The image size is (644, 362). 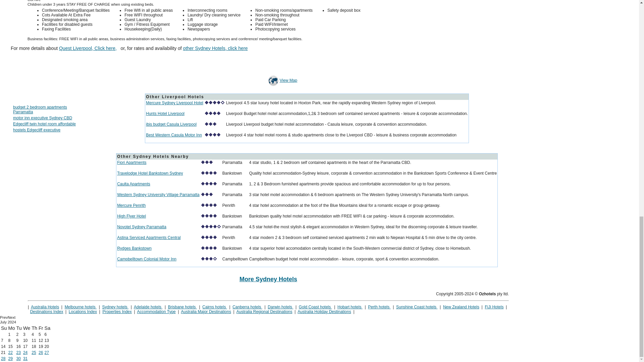 What do you see at coordinates (27, 328) in the screenshot?
I see `Wednesday` at bounding box center [27, 328].